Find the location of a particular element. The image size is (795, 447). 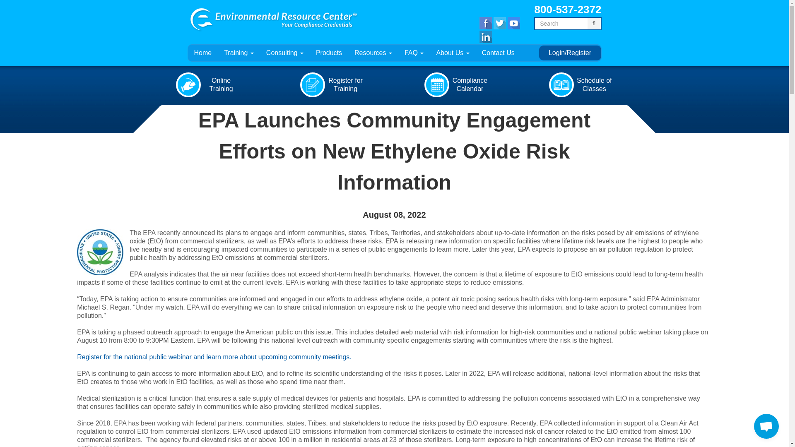

Products is located at coordinates (329, 53).